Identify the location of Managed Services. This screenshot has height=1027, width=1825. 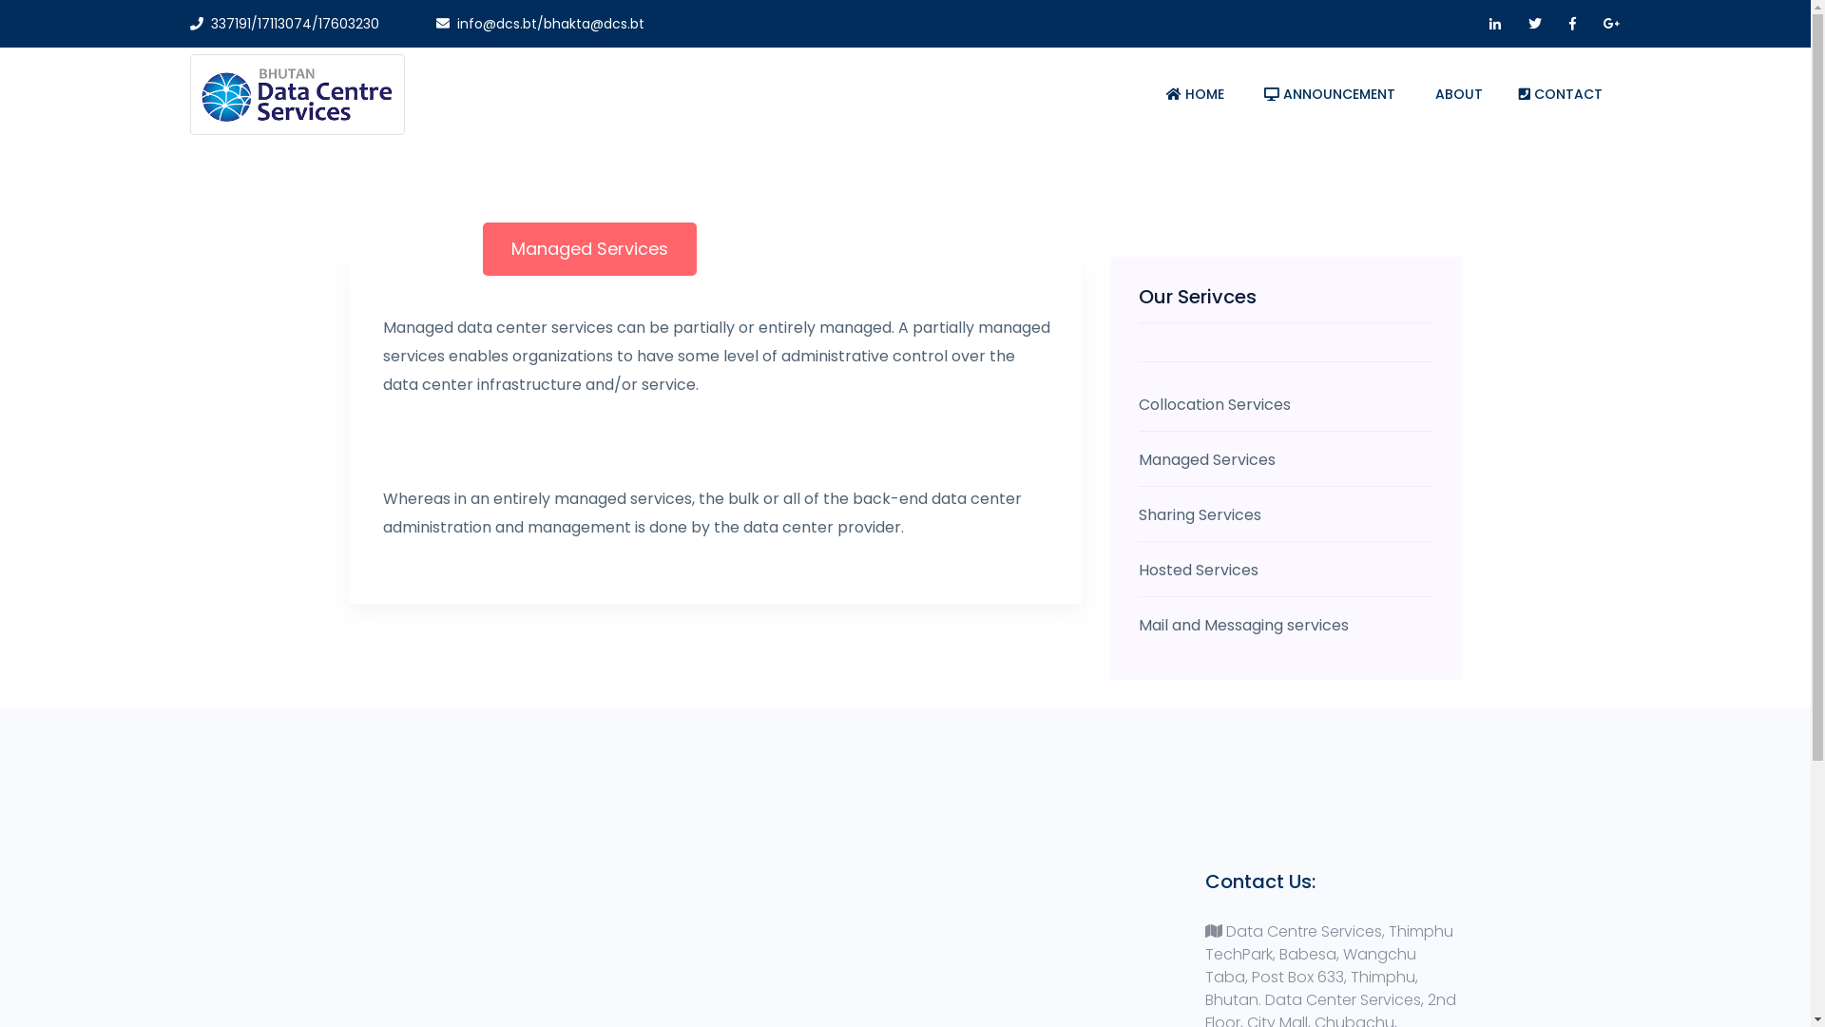
(589, 249).